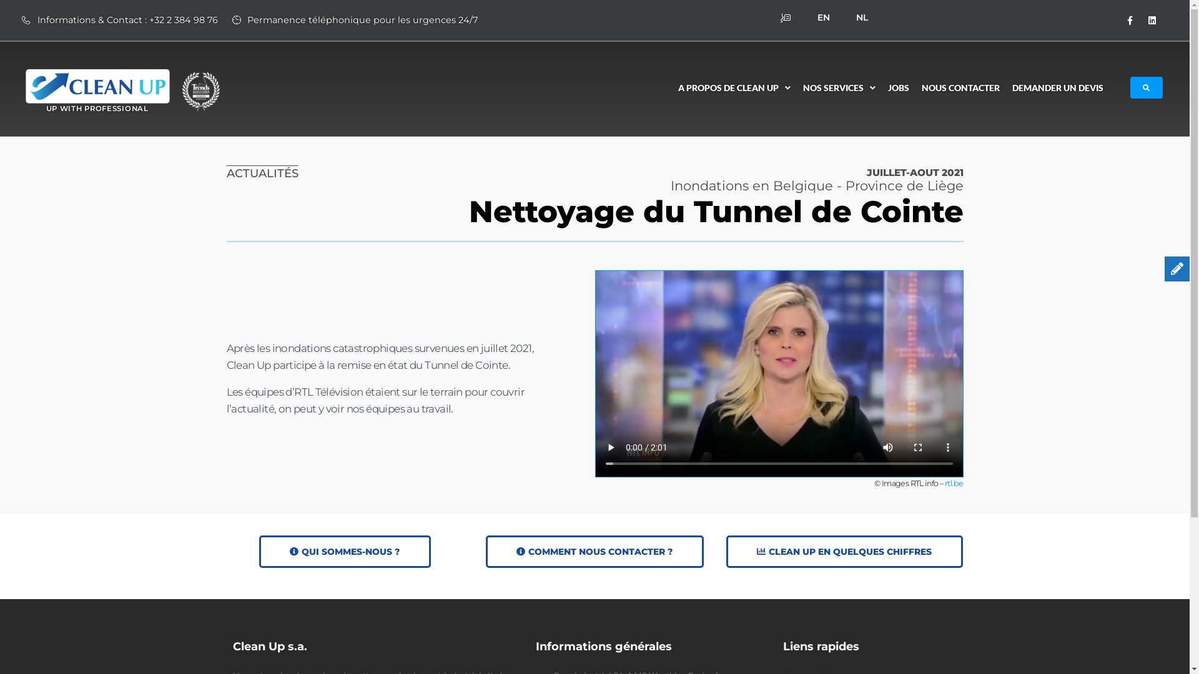 The width and height of the screenshot is (1199, 674). Describe the element at coordinates (824, 17) in the screenshot. I see `EN` at that location.